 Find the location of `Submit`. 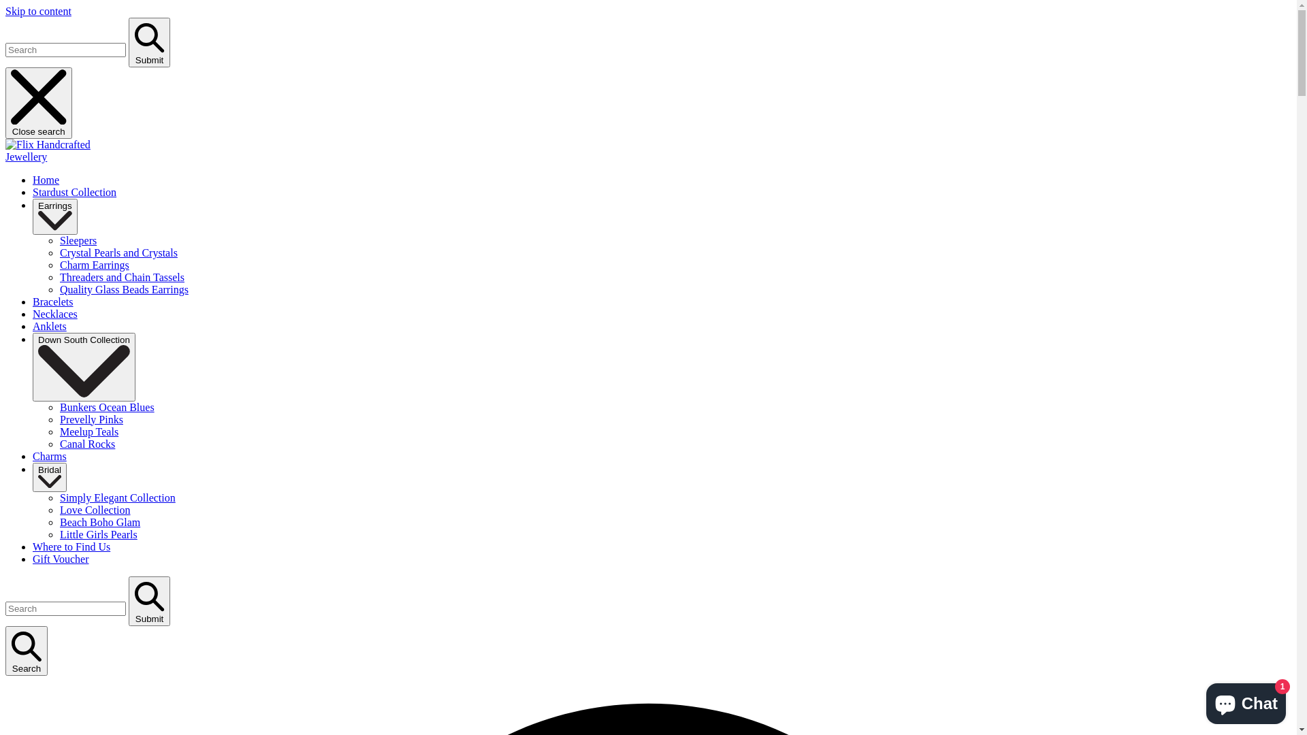

Submit is located at coordinates (150, 602).